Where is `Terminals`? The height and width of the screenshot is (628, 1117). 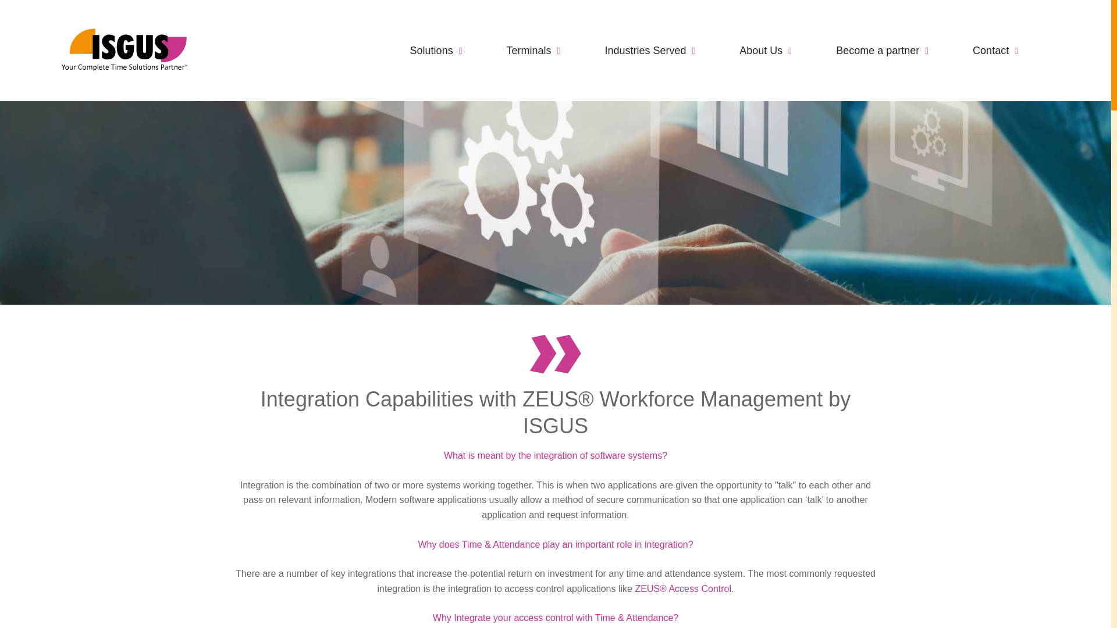 Terminals is located at coordinates (533, 50).